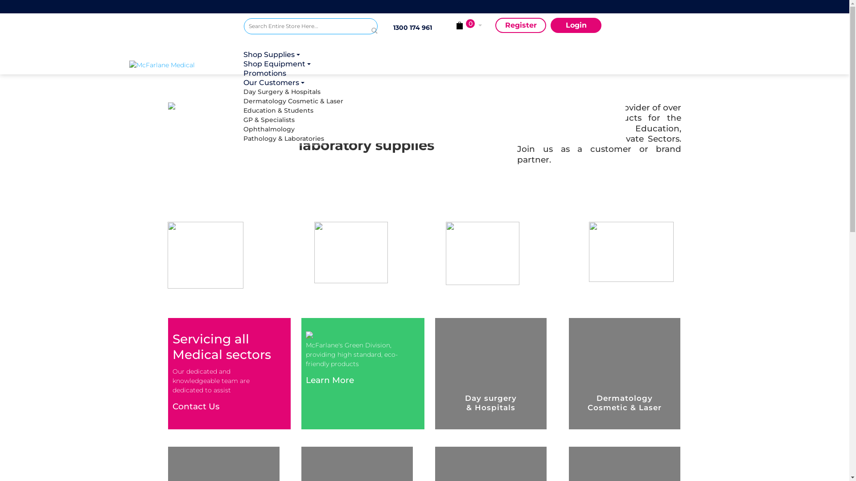 The width and height of the screenshot is (856, 481). I want to click on Register, so click(521, 25).